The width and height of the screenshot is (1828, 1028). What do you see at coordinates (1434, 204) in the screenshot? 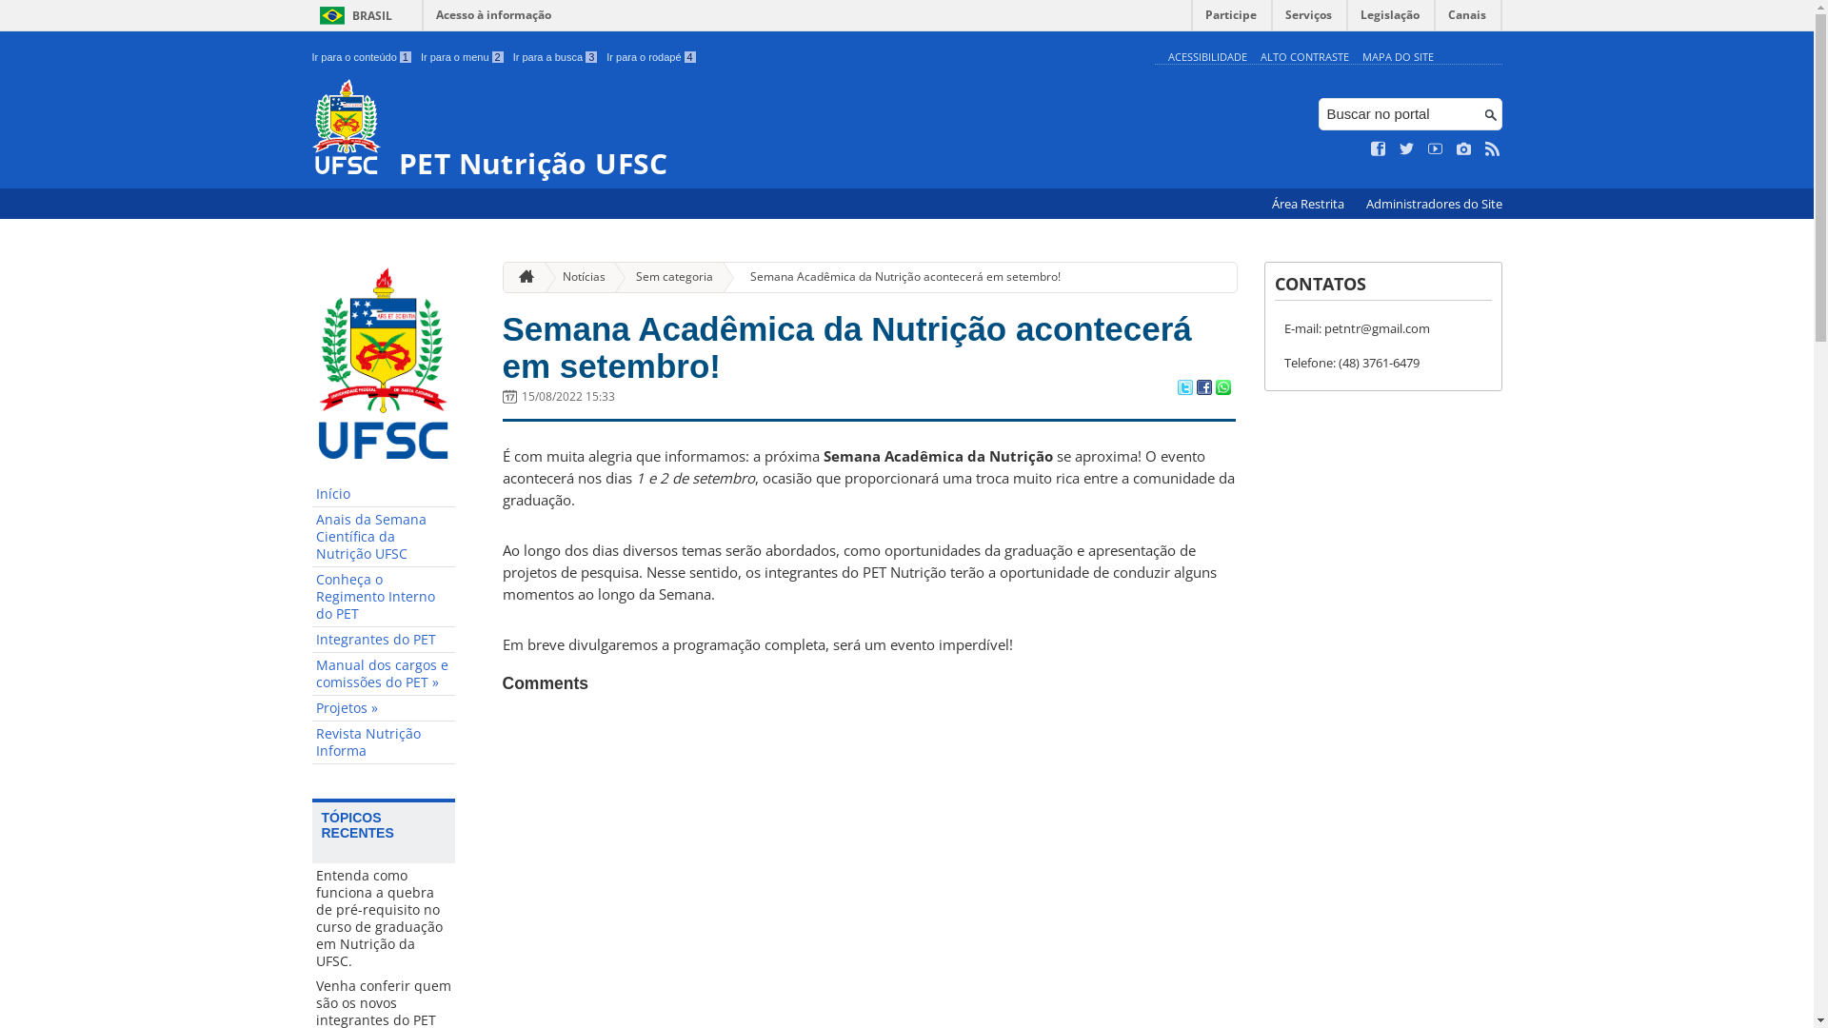
I see `Administradores do Site` at bounding box center [1434, 204].